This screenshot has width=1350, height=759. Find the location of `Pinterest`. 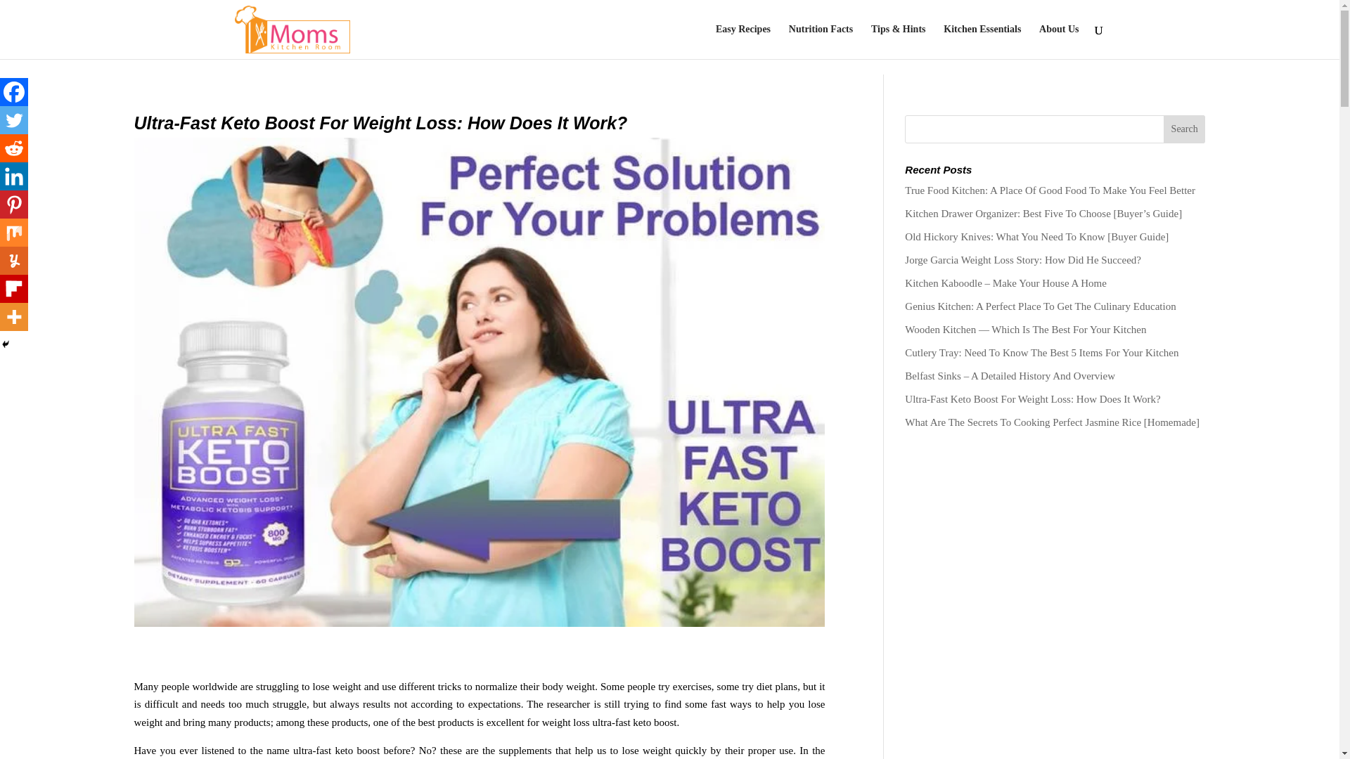

Pinterest is located at coordinates (14, 205).